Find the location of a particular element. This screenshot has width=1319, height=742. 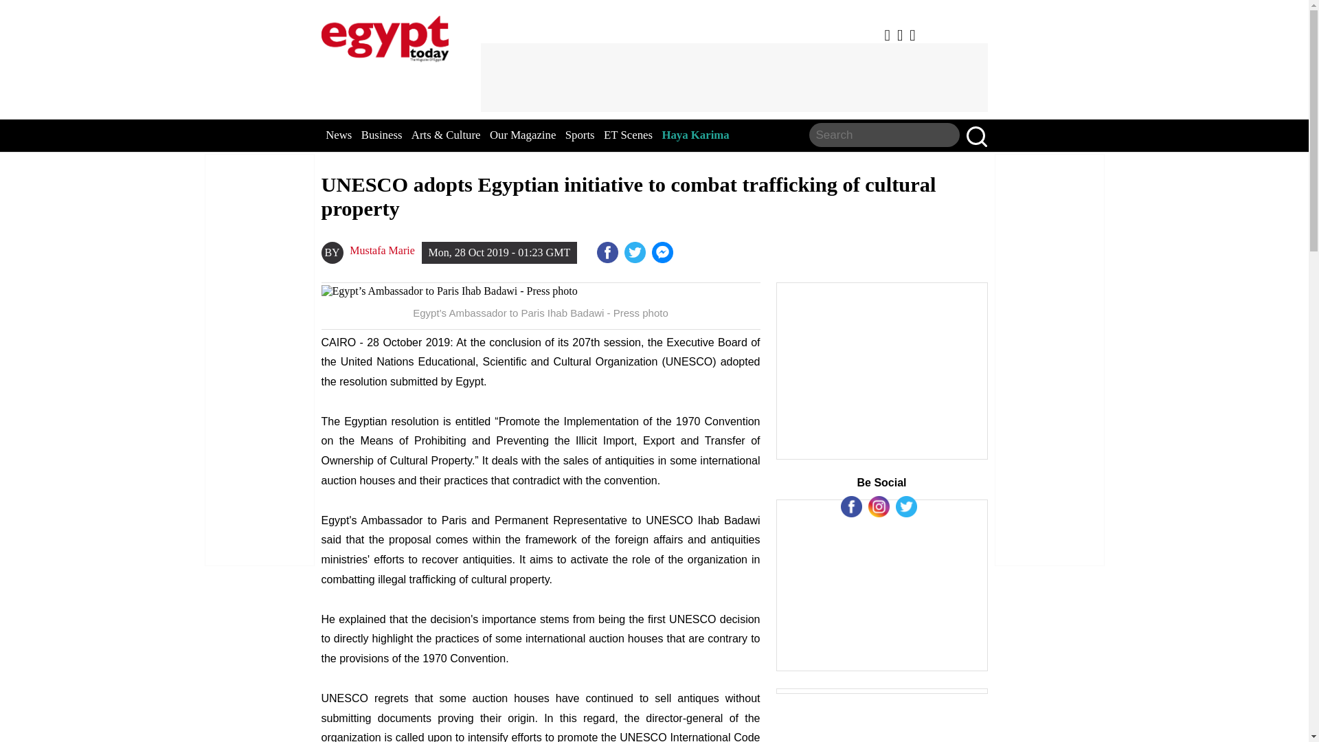

Sisi heads to Guinea first destination in overseas tour is located at coordinates (664, 253).